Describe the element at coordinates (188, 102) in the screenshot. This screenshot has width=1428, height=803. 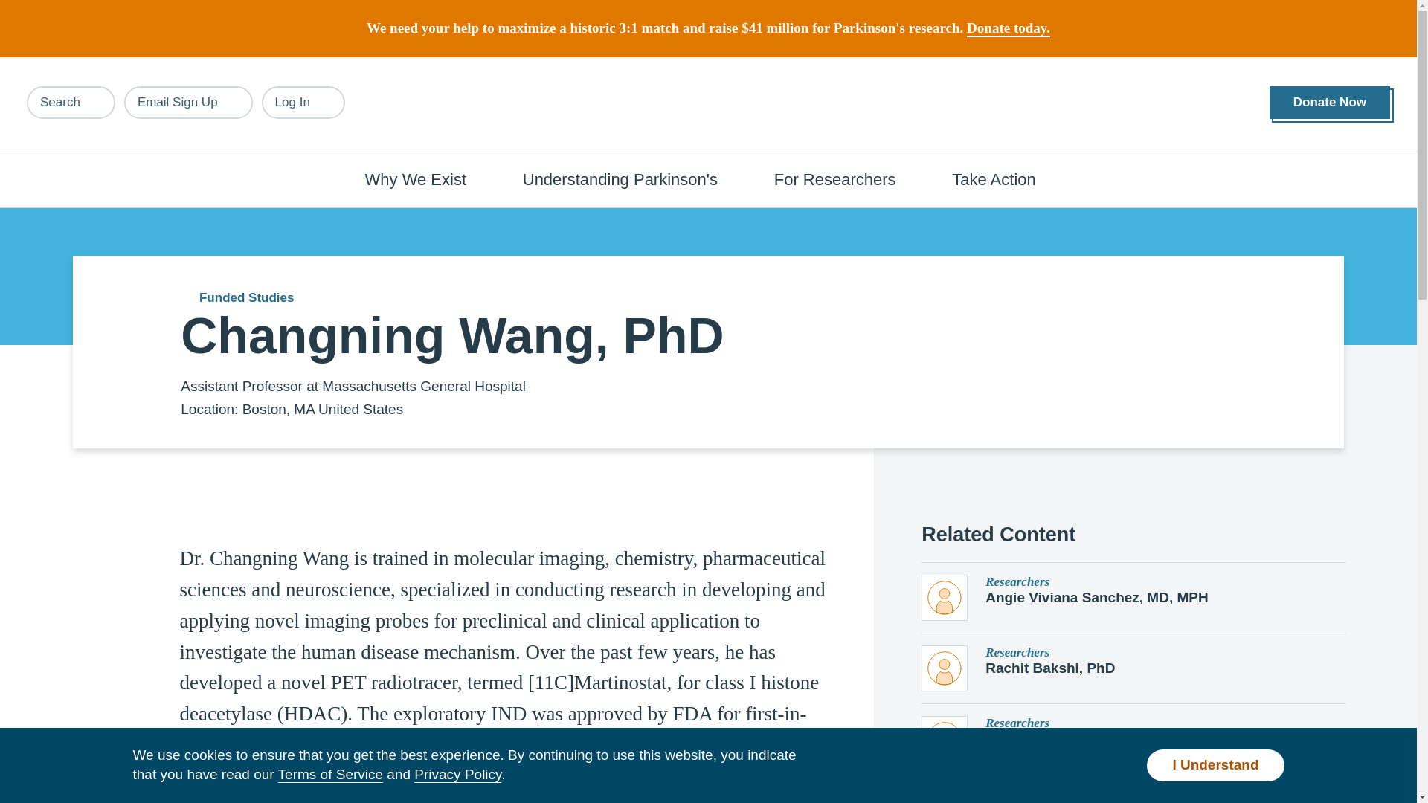
I see `Email Sign Up` at that location.